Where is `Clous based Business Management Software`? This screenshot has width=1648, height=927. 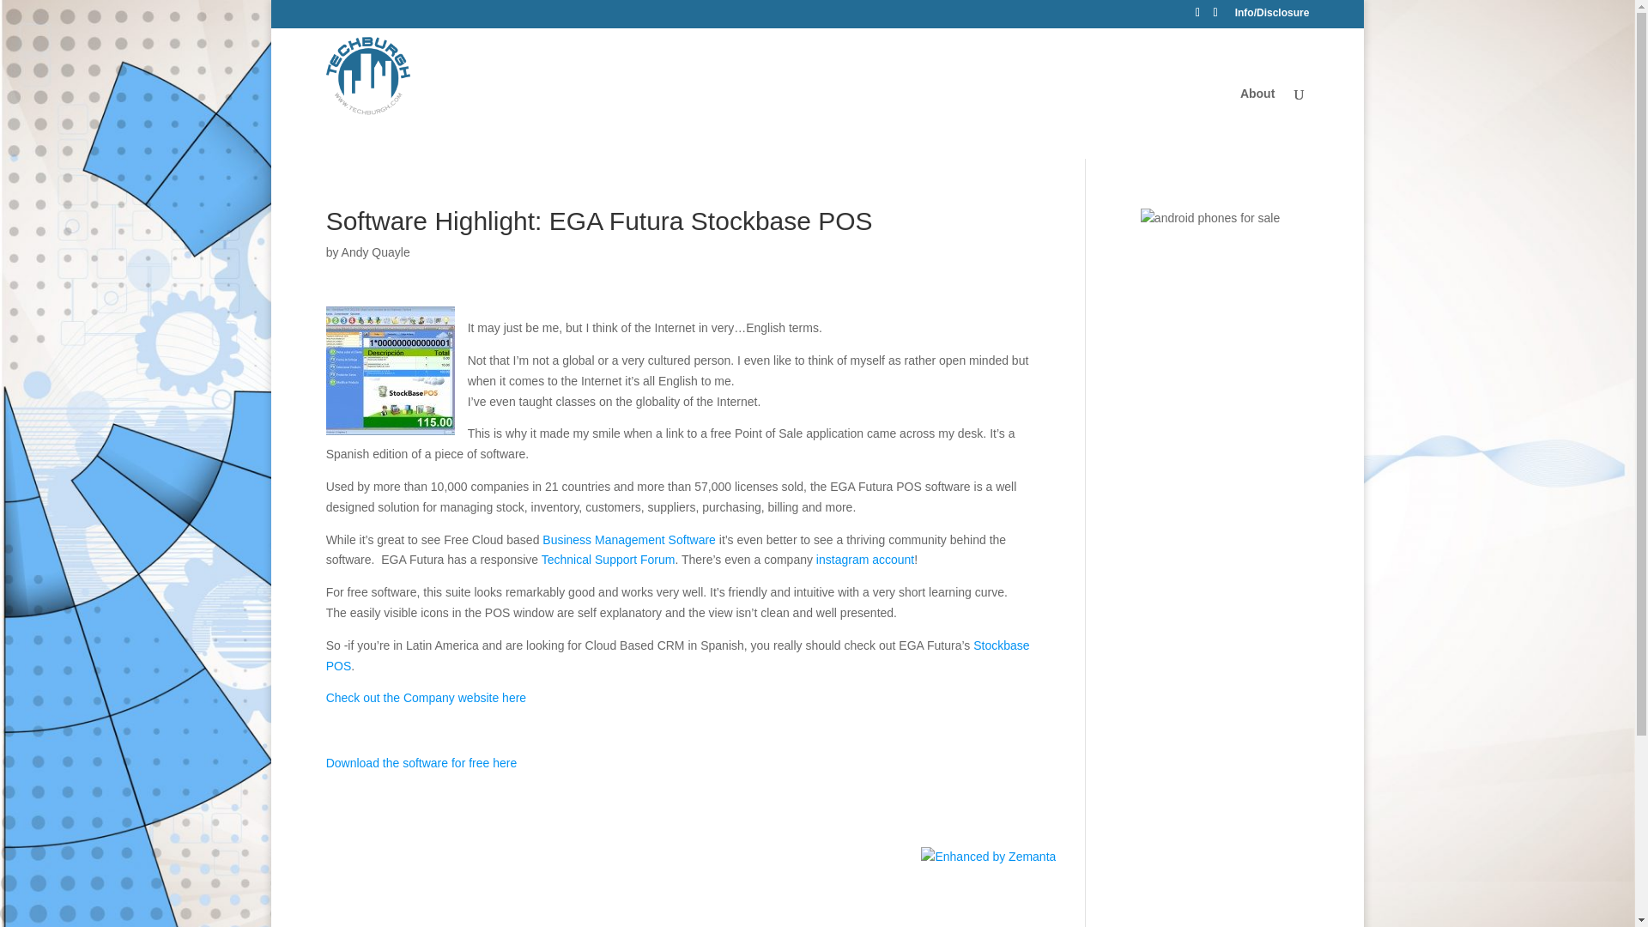 Clous based Business Management Software is located at coordinates (628, 540).